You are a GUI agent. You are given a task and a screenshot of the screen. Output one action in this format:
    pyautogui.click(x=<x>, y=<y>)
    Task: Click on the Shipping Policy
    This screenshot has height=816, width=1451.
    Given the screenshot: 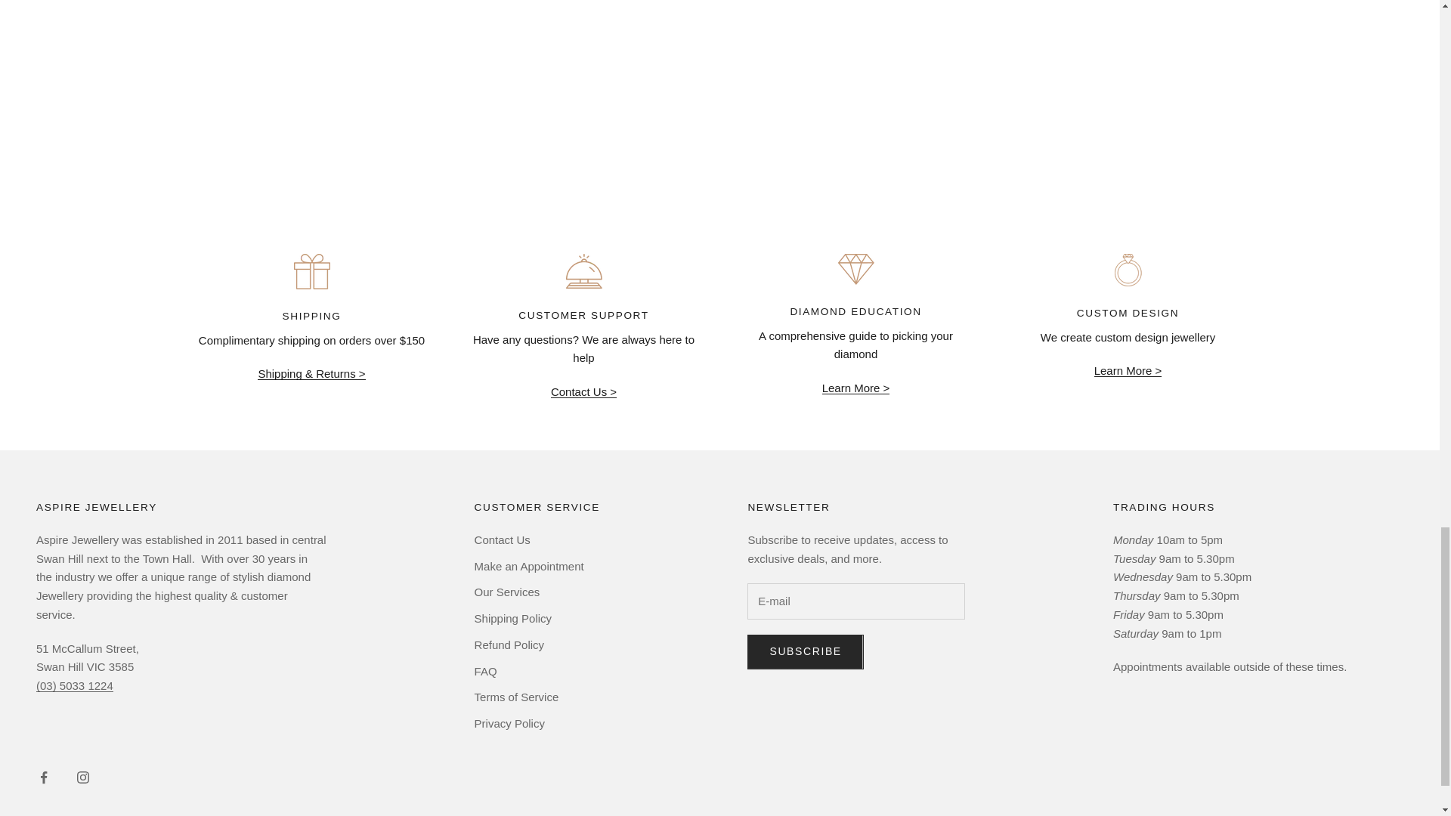 What is the action you would take?
    pyautogui.click(x=311, y=373)
    